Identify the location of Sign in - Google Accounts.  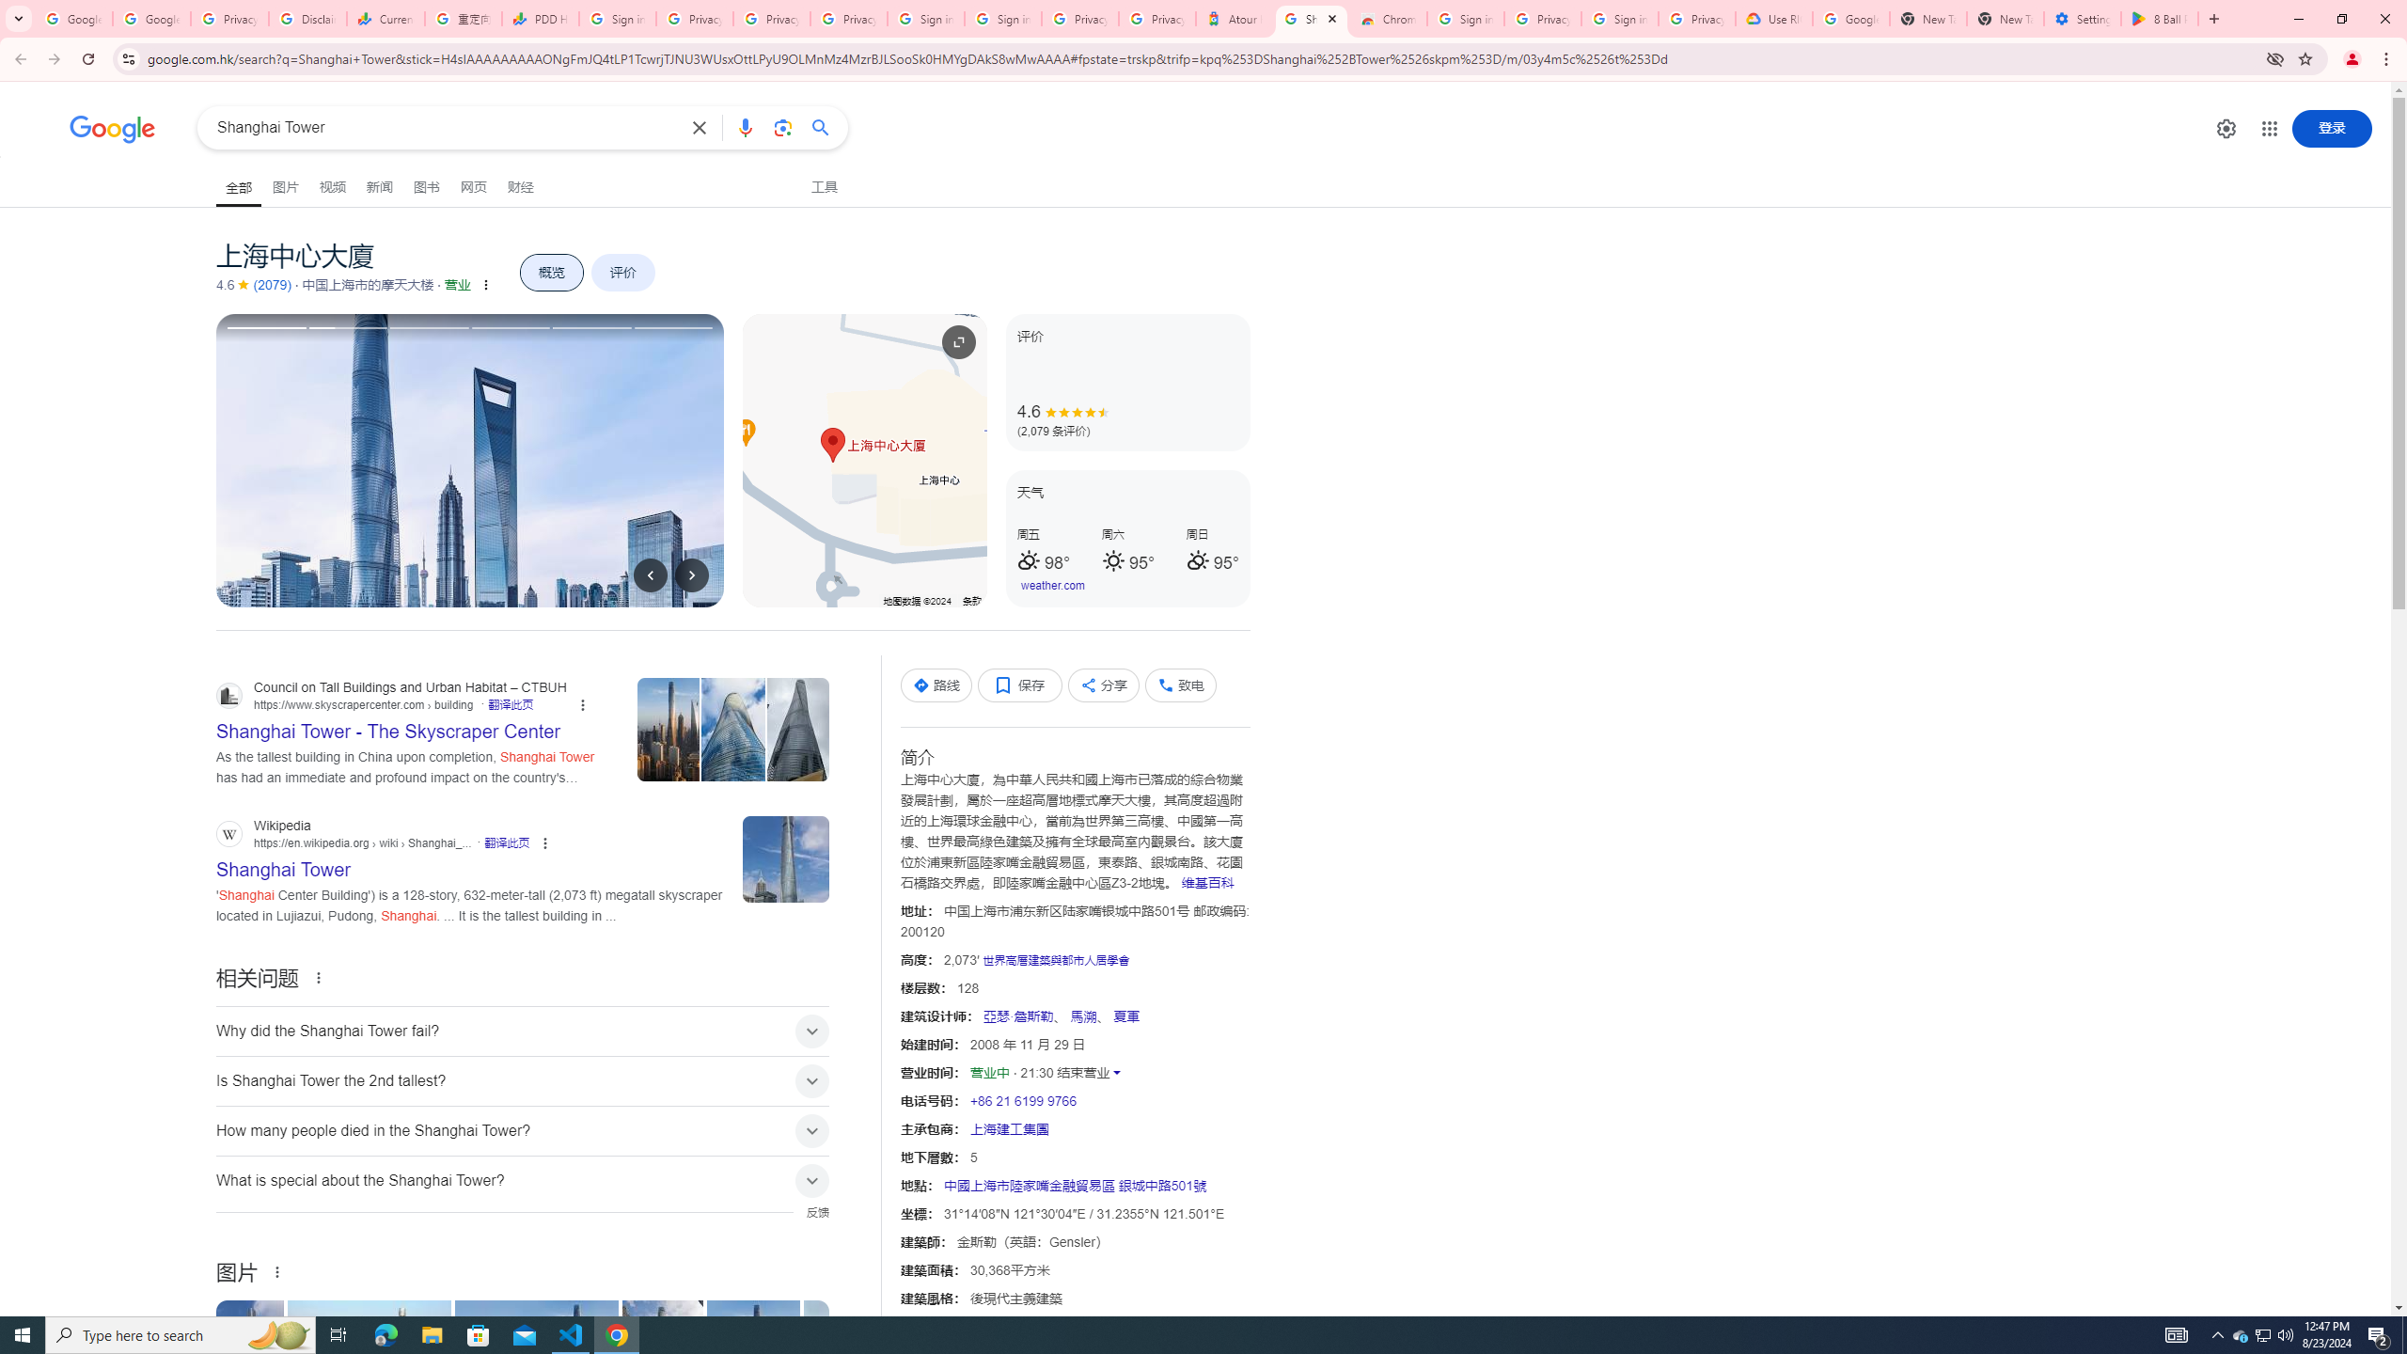
(617, 19).